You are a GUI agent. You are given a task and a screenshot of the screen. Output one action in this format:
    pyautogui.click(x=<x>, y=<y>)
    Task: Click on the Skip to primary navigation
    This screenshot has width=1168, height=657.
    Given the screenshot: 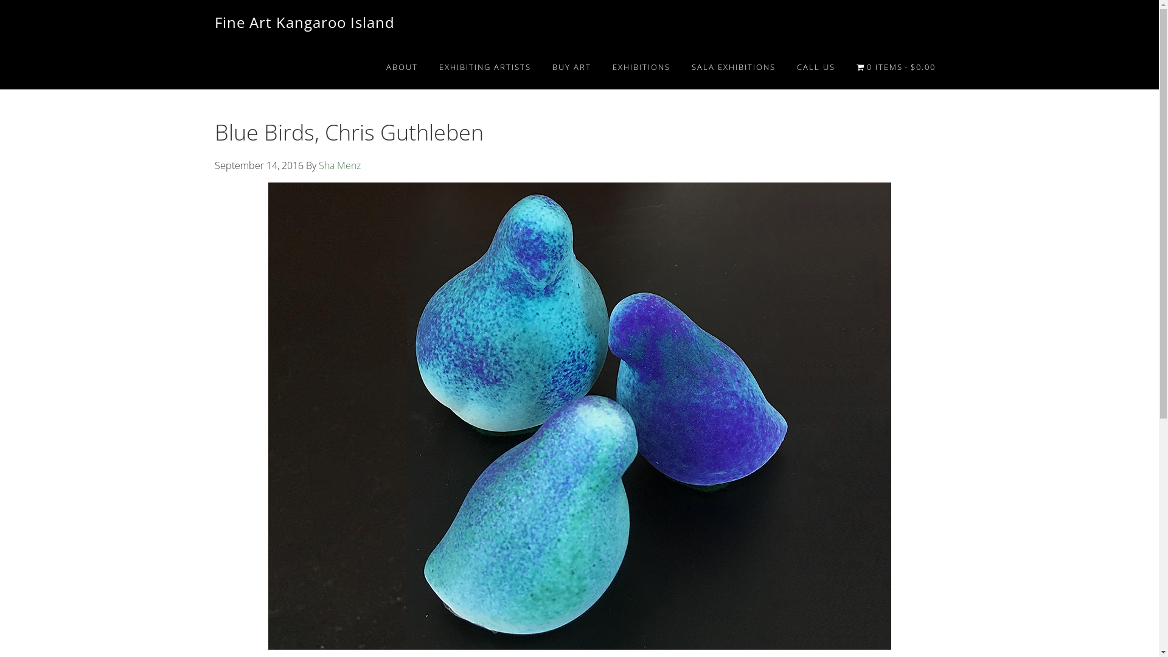 What is the action you would take?
    pyautogui.click(x=0, y=0)
    